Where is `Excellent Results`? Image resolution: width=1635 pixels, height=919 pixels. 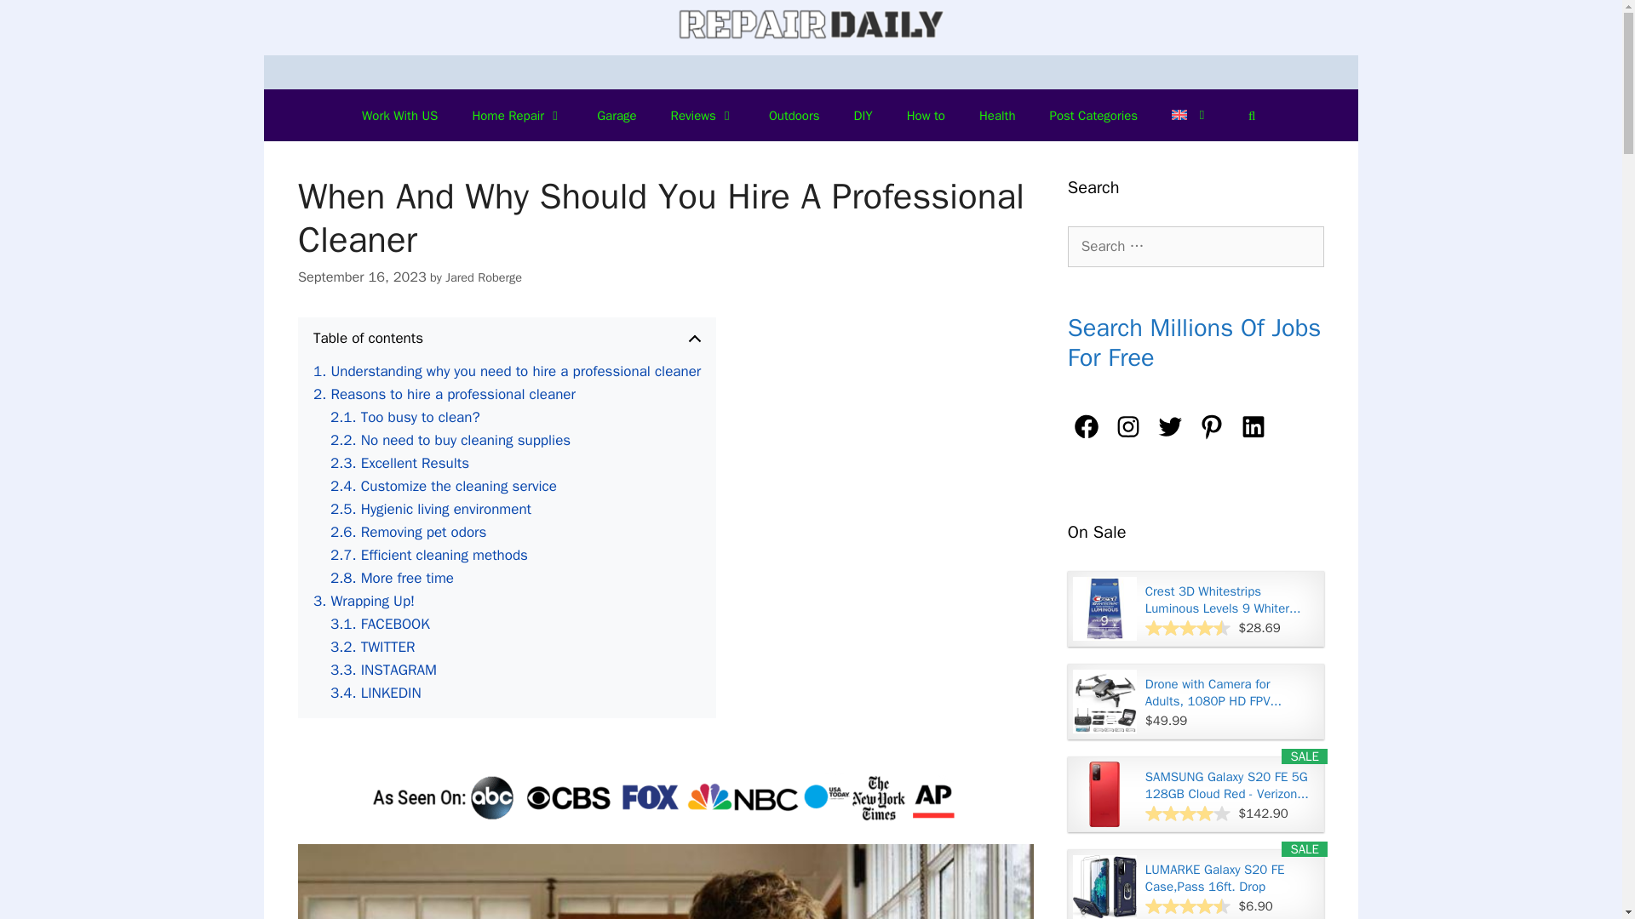
Excellent Results is located at coordinates (399, 463).